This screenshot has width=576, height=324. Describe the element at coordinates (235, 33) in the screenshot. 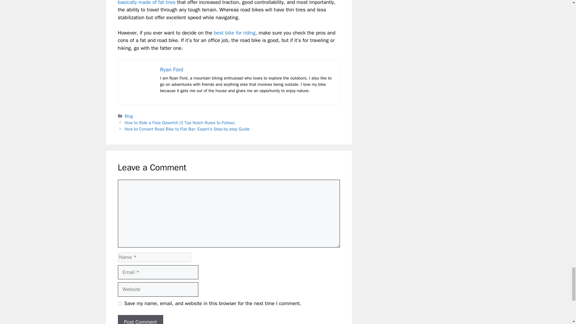

I see `best bike for riding` at that location.